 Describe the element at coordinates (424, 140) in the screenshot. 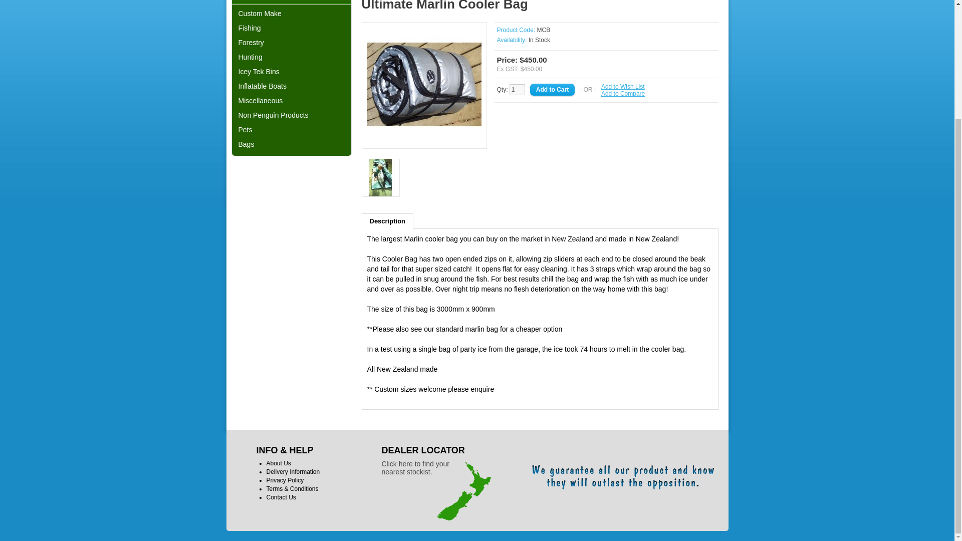

I see `Ultimate Marlin Cooler Bag` at that location.